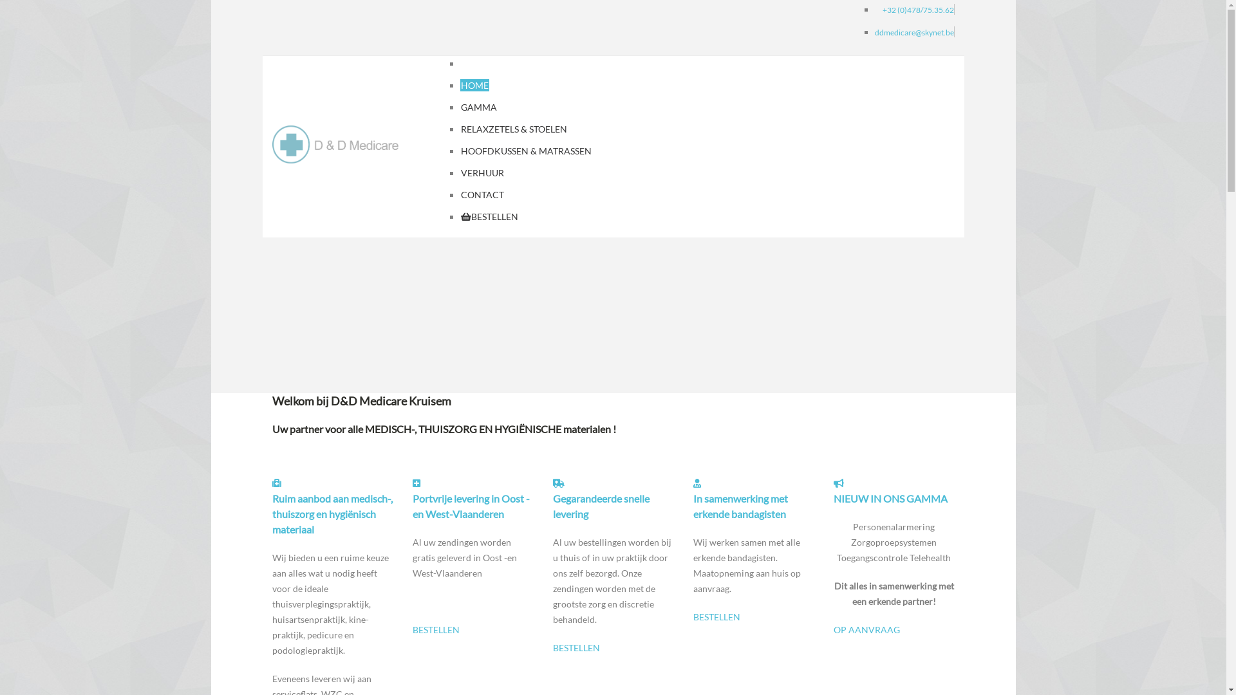 This screenshot has width=1236, height=695. I want to click on NIEUW IN ONS GAMMA, so click(890, 498).